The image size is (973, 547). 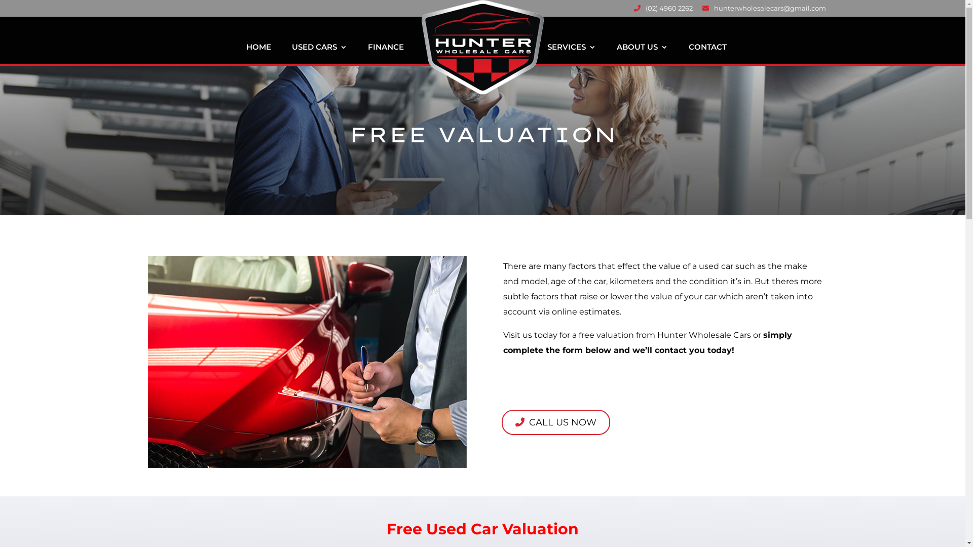 I want to click on (02) 4960 2262, so click(x=663, y=11).